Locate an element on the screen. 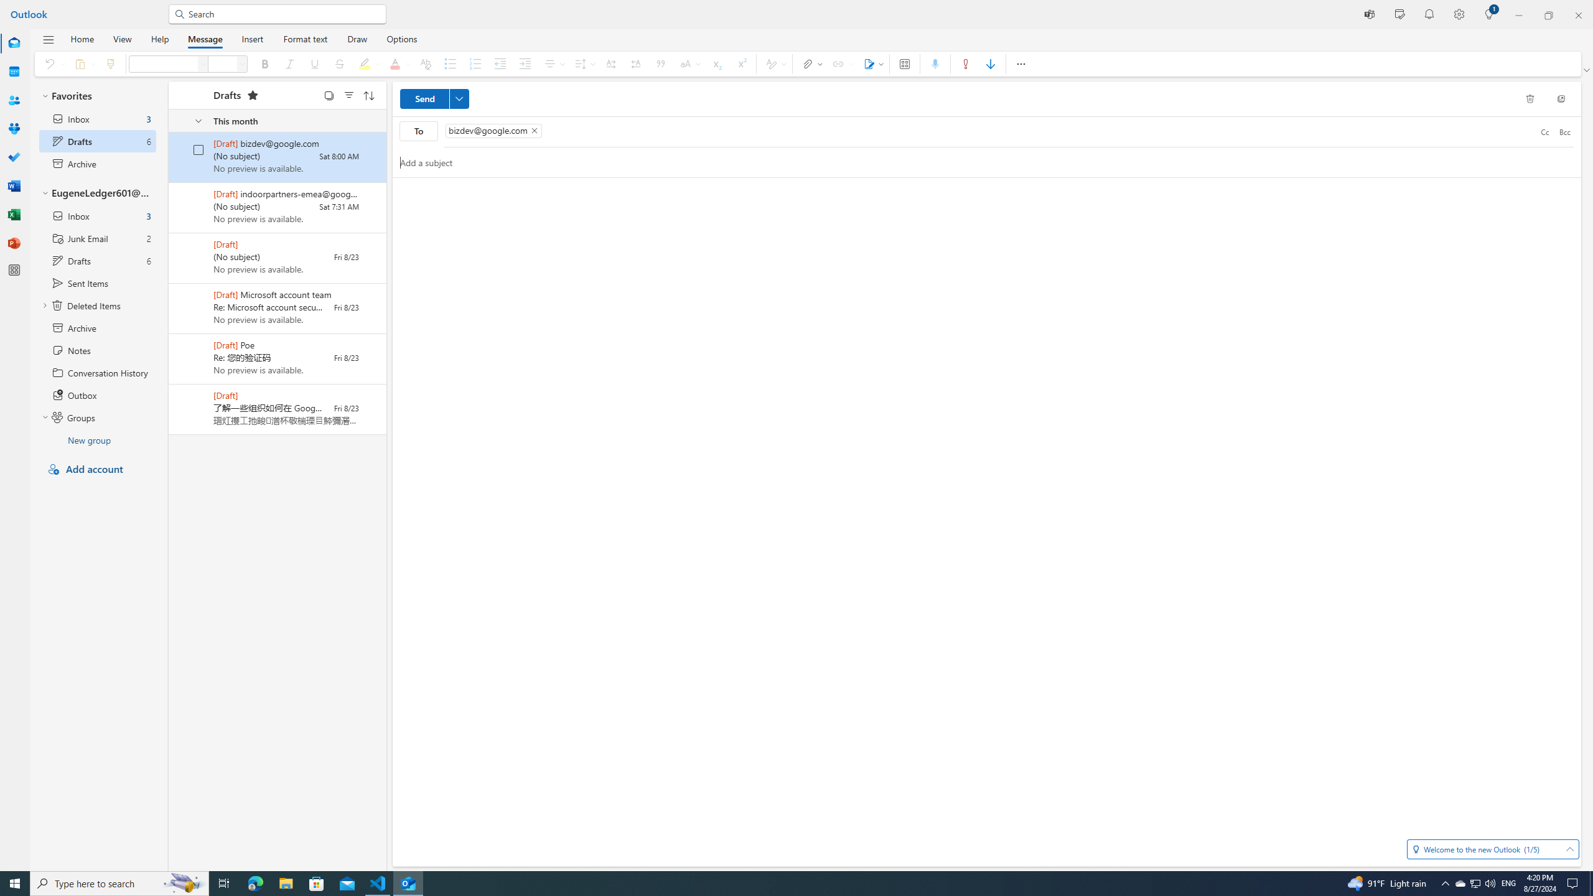 Image resolution: width=1593 pixels, height=896 pixels. Sorted: By Date is located at coordinates (368, 95).